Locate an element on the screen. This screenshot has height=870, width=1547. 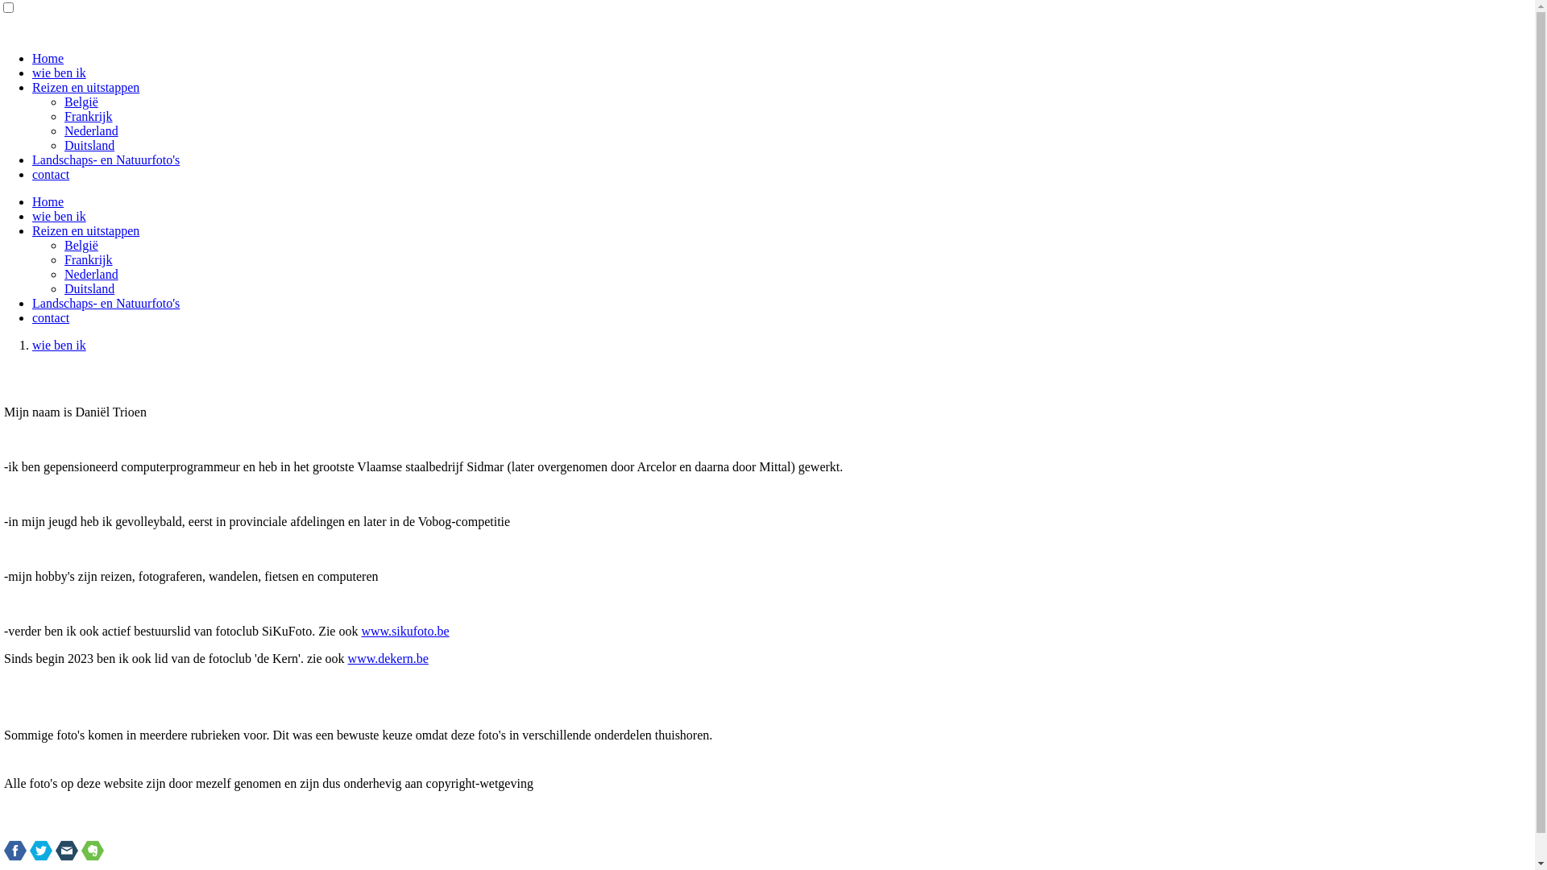
Reizen en uitstappen is located at coordinates (85, 87).